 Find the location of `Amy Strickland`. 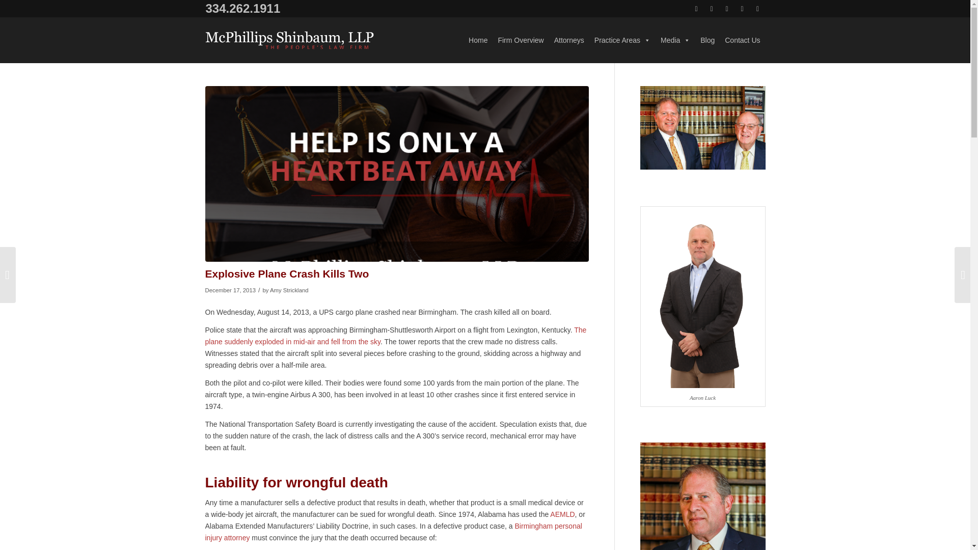

Amy Strickland is located at coordinates (289, 290).